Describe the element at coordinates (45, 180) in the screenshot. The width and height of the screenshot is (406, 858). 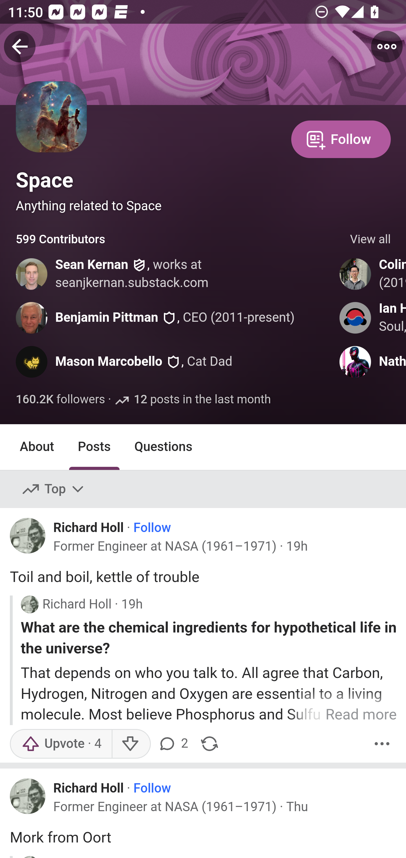
I see `Space` at that location.